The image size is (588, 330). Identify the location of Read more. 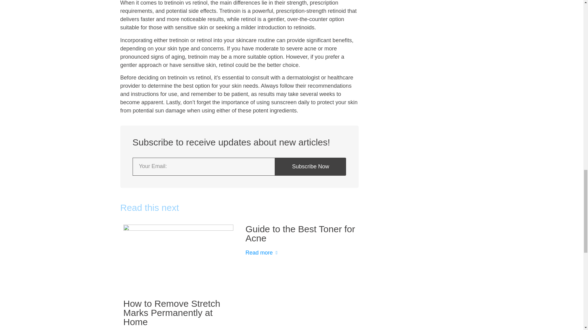
(263, 252).